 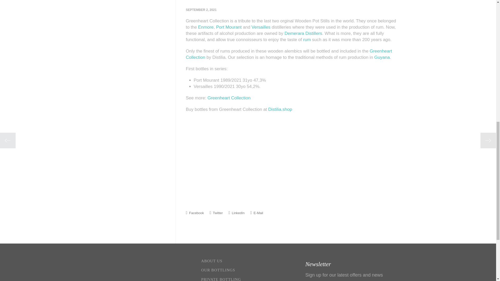 I want to click on Versailles, so click(x=261, y=27).